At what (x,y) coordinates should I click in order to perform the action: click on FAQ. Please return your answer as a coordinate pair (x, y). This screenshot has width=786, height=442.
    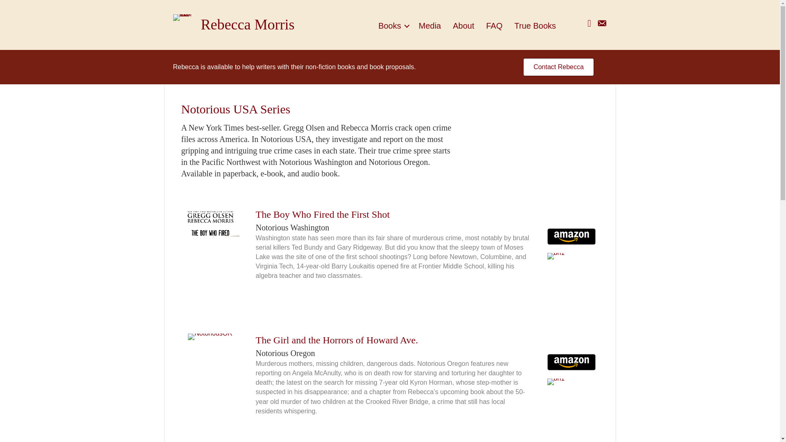
    Looking at the image, I should click on (495, 25).